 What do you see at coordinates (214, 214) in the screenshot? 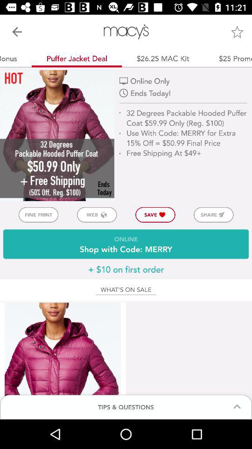
I see `press icon to the right of save icon` at bounding box center [214, 214].